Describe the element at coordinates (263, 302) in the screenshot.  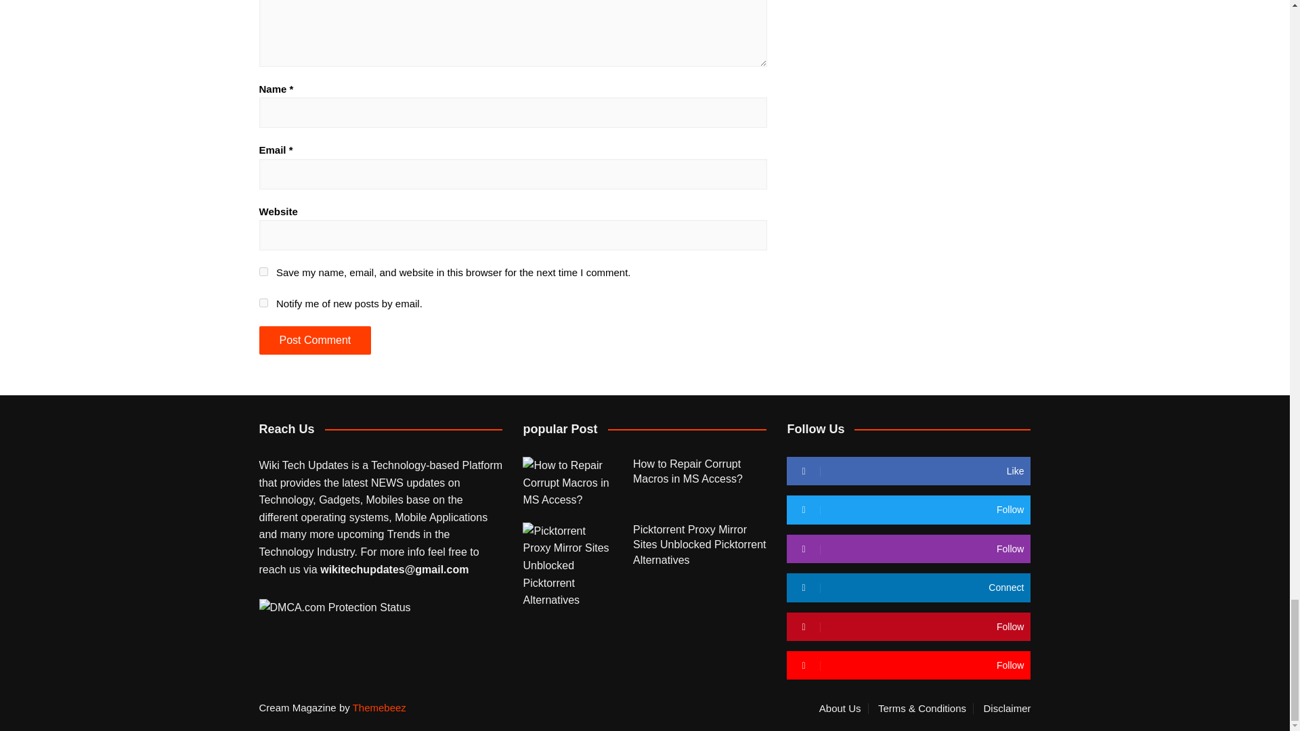
I see `subscribe` at that location.